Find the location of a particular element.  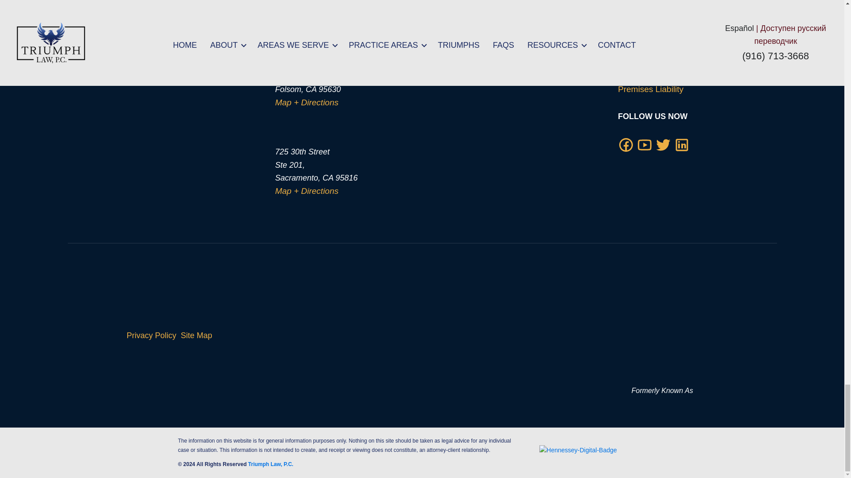

BBB Seal Award is located at coordinates (409, 335).